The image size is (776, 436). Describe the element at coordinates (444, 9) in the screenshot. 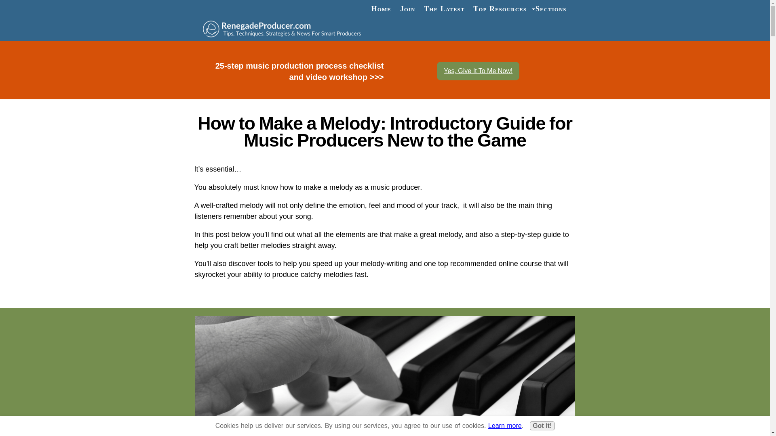

I see `The Latest` at that location.